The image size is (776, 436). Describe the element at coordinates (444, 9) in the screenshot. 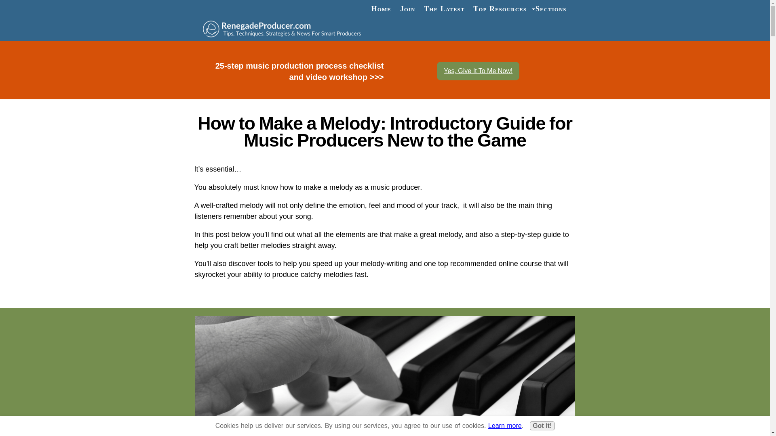

I see `The Latest` at that location.